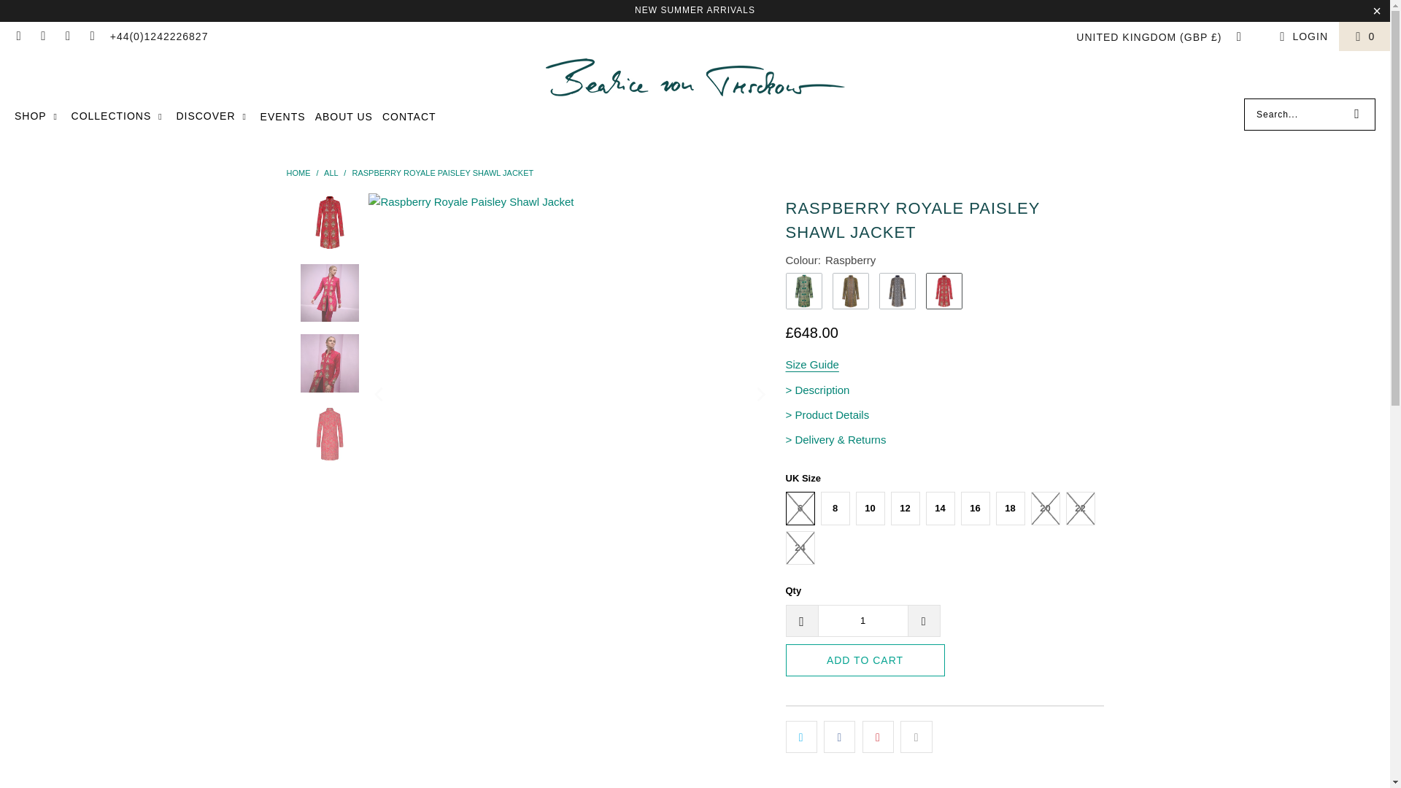  I want to click on 1, so click(862, 620).